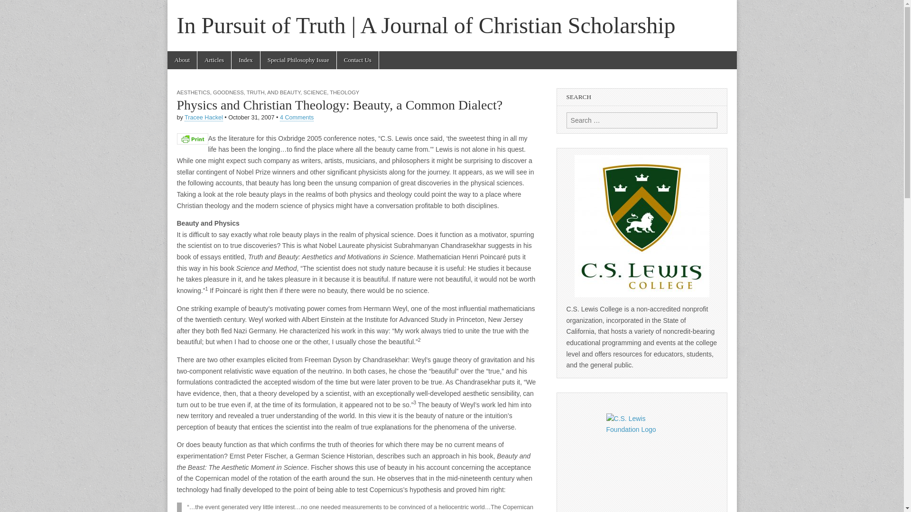 This screenshot has height=512, width=911. I want to click on Tracee Hackel, so click(204, 118).